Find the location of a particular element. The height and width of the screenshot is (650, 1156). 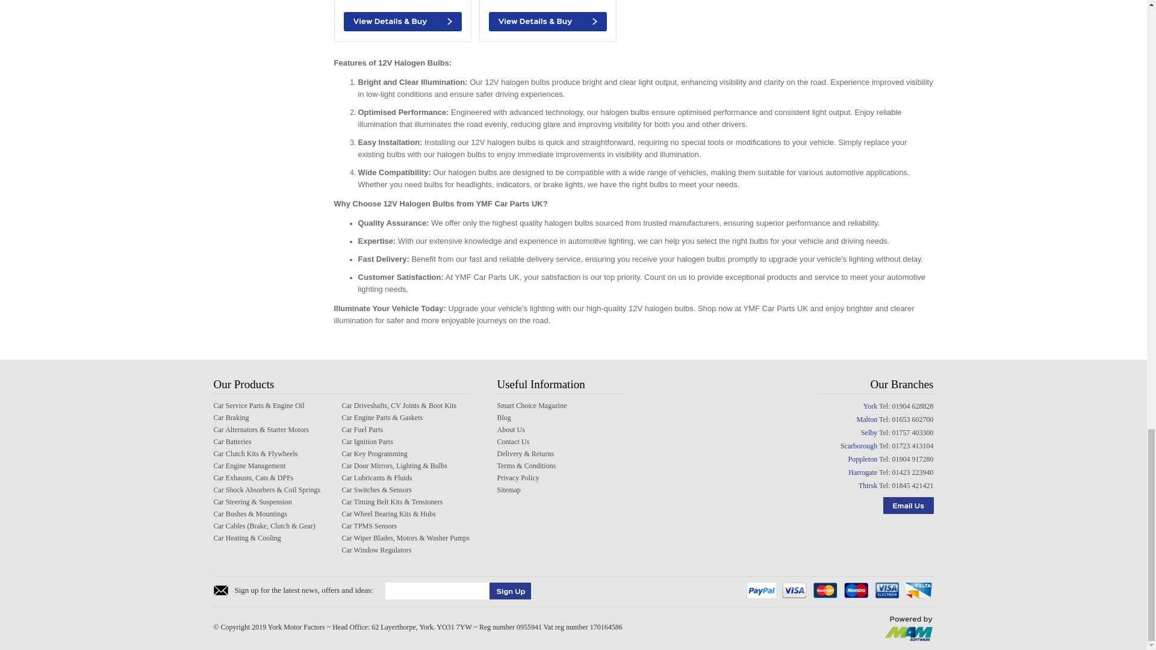

sign up is located at coordinates (509, 590).